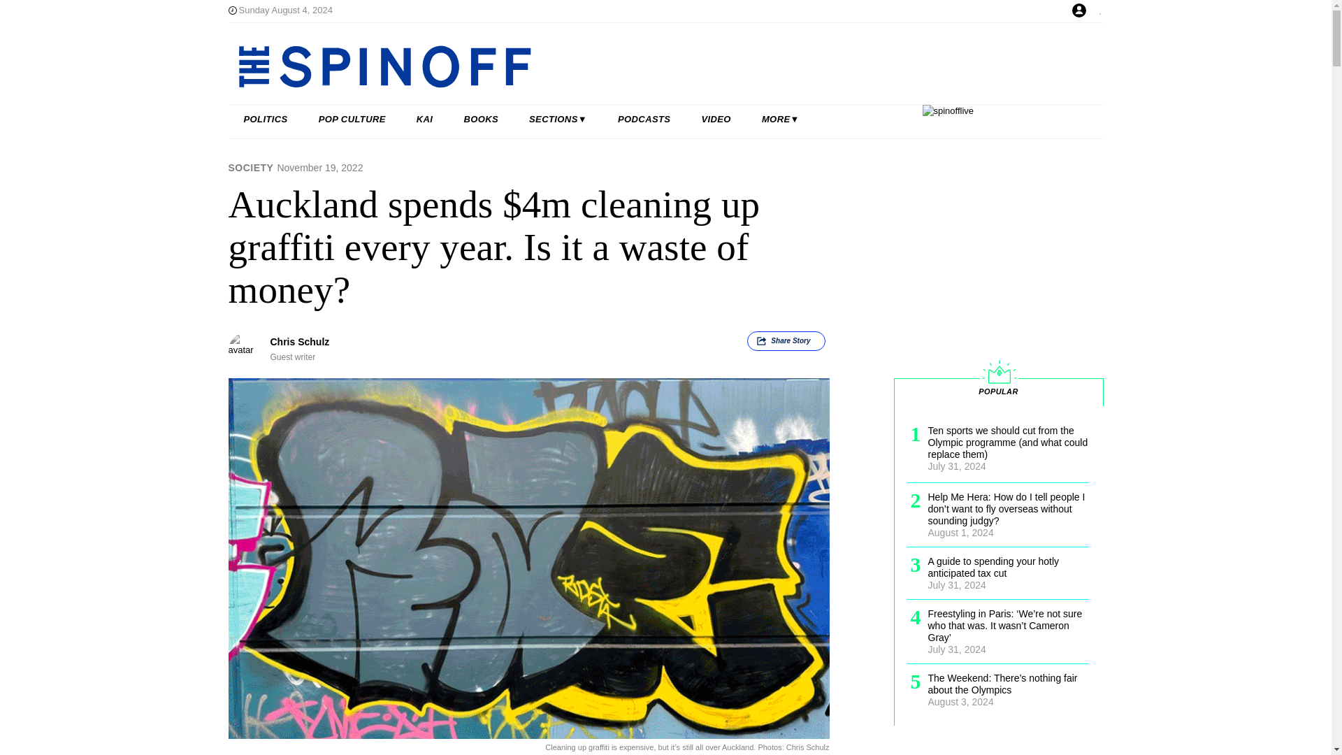 Image resolution: width=1342 pixels, height=755 pixels. I want to click on BOOKS, so click(481, 120).